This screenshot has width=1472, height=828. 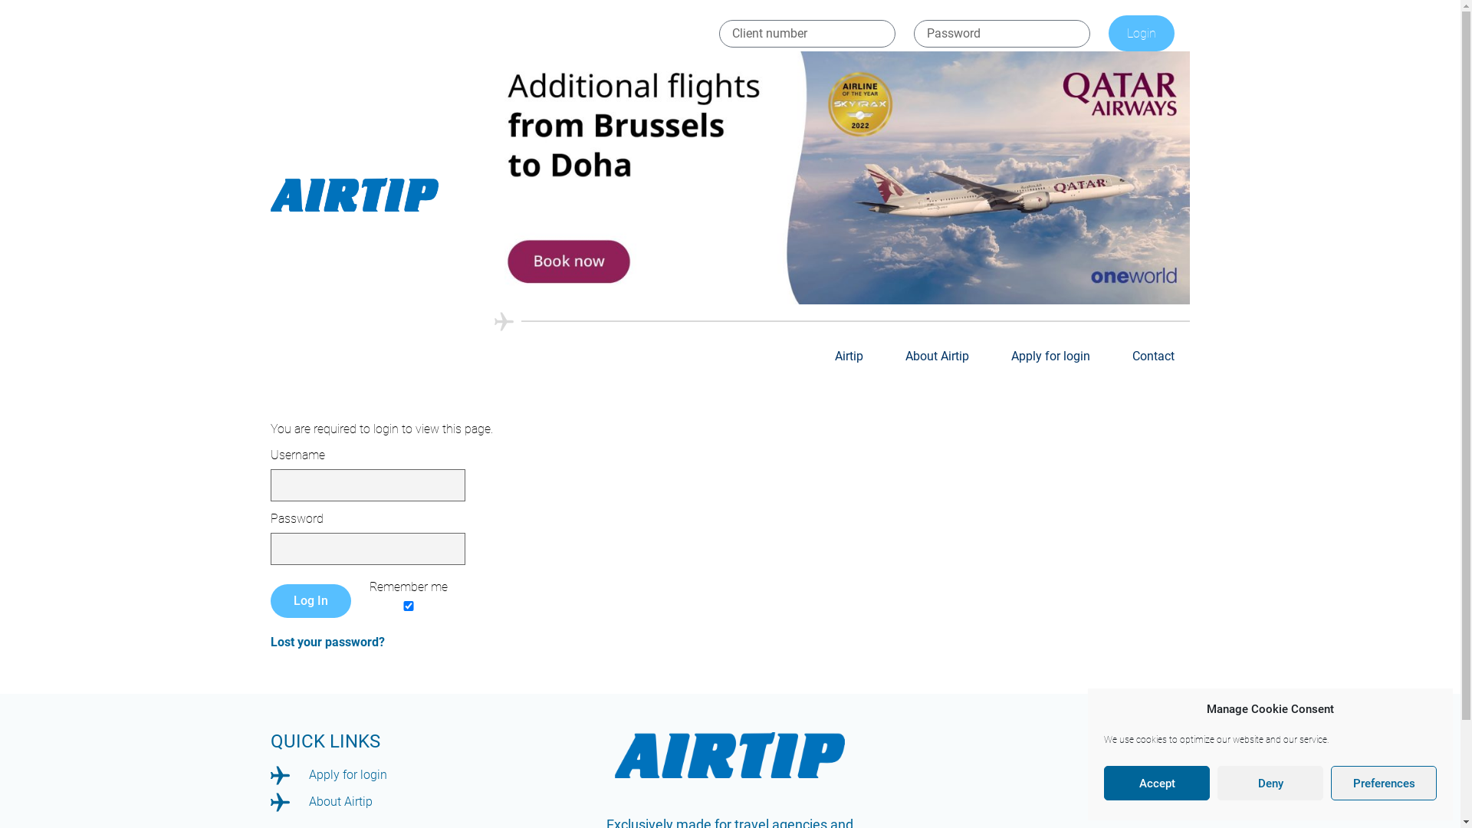 I want to click on Preferences, so click(x=1384, y=784).